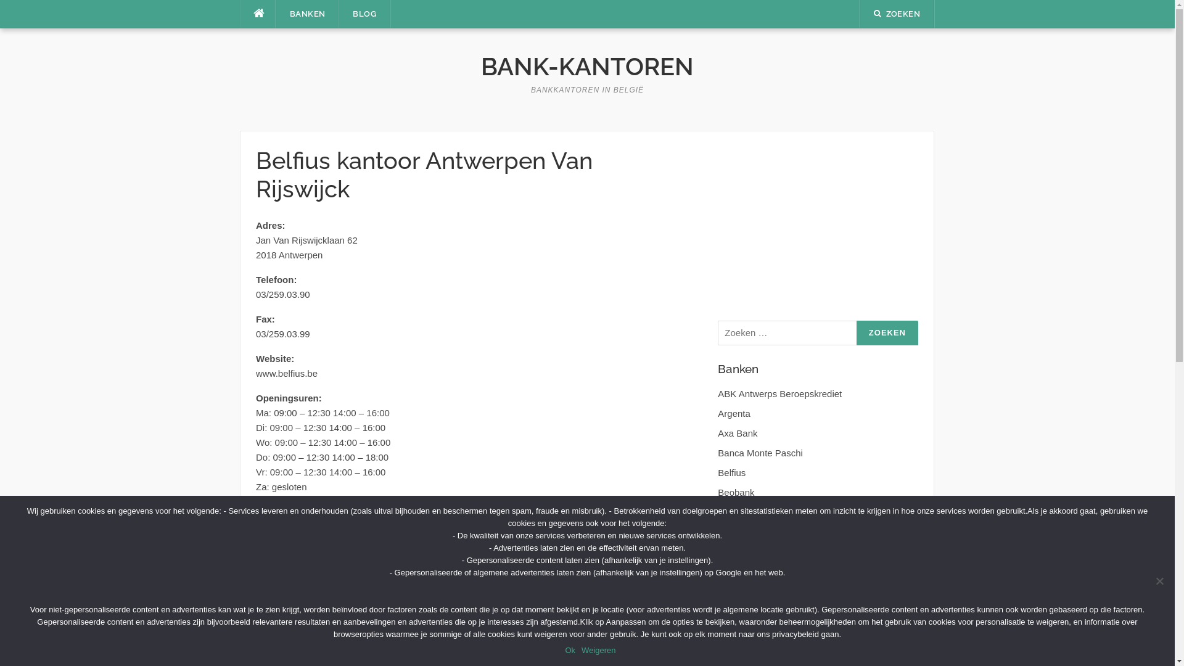  What do you see at coordinates (570, 651) in the screenshot?
I see `Ok` at bounding box center [570, 651].